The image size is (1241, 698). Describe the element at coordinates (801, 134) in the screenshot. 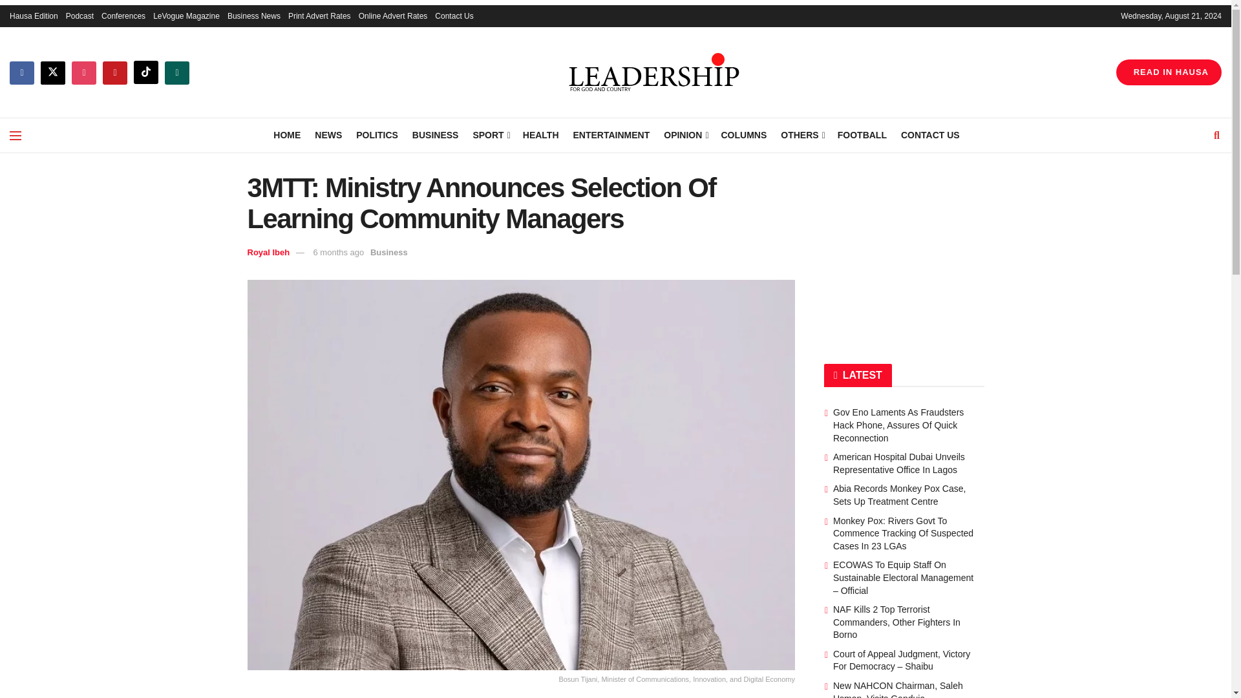

I see `OTHERS` at that location.